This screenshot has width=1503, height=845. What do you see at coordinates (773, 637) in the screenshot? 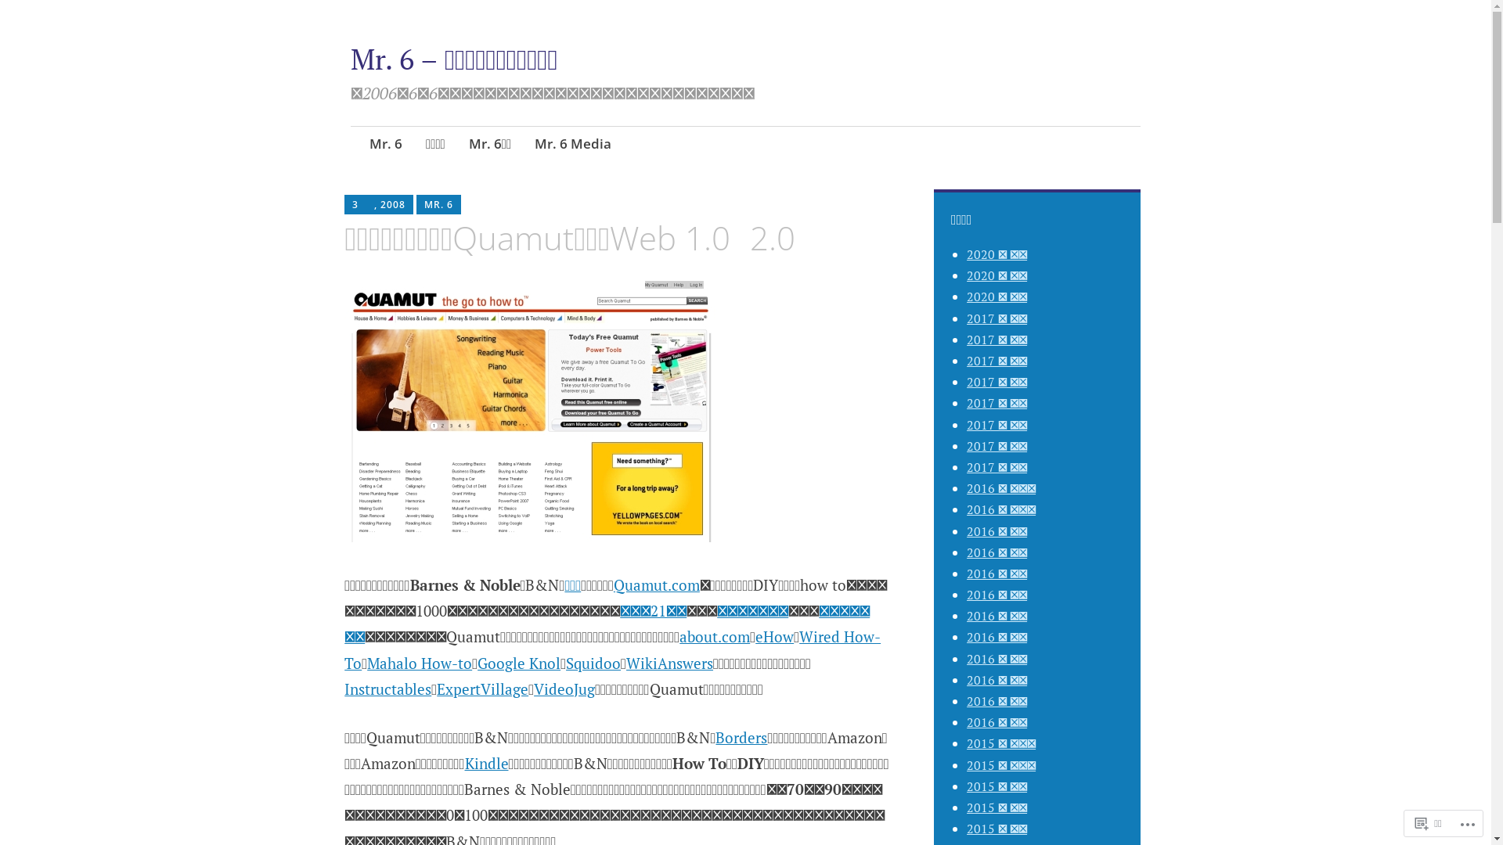
I see `eHow` at bounding box center [773, 637].